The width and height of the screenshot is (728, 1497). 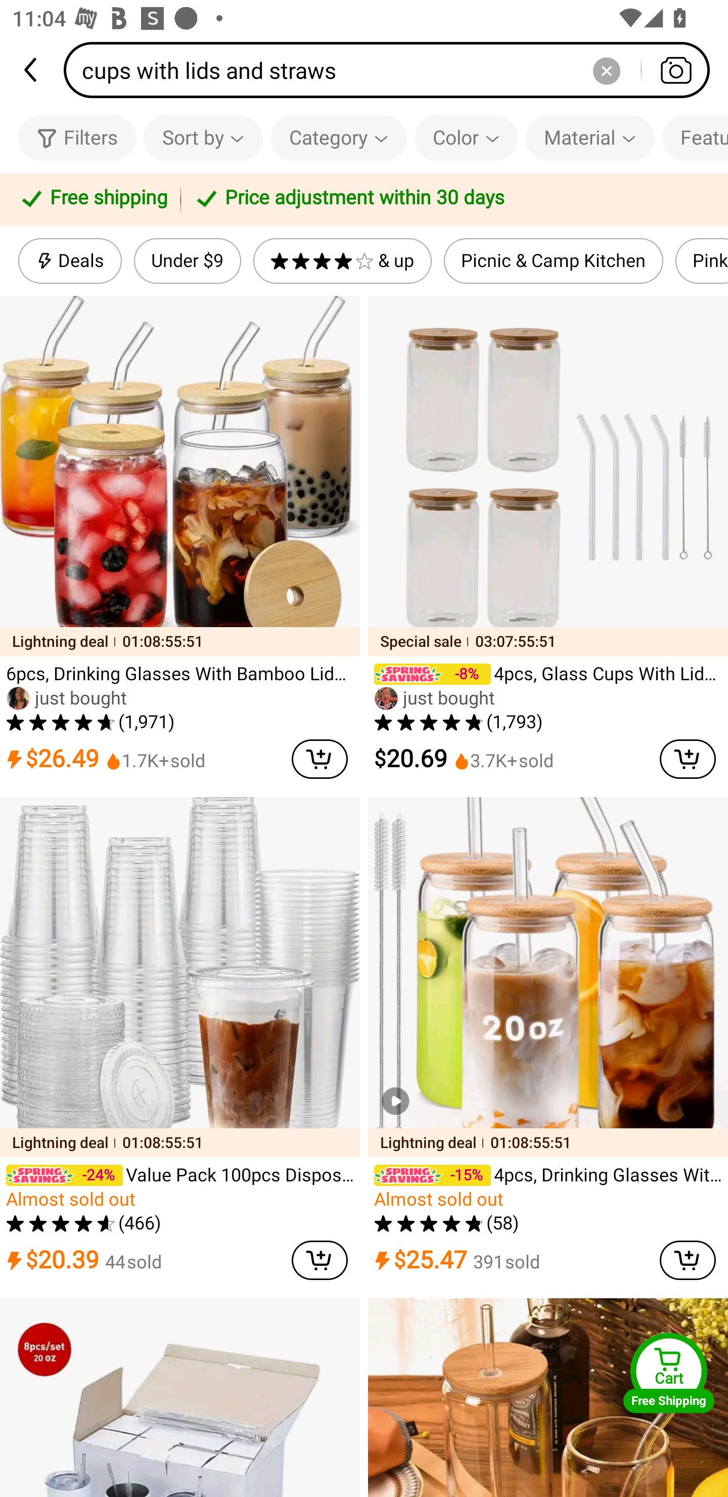 I want to click on cart delete, so click(x=688, y=1260).